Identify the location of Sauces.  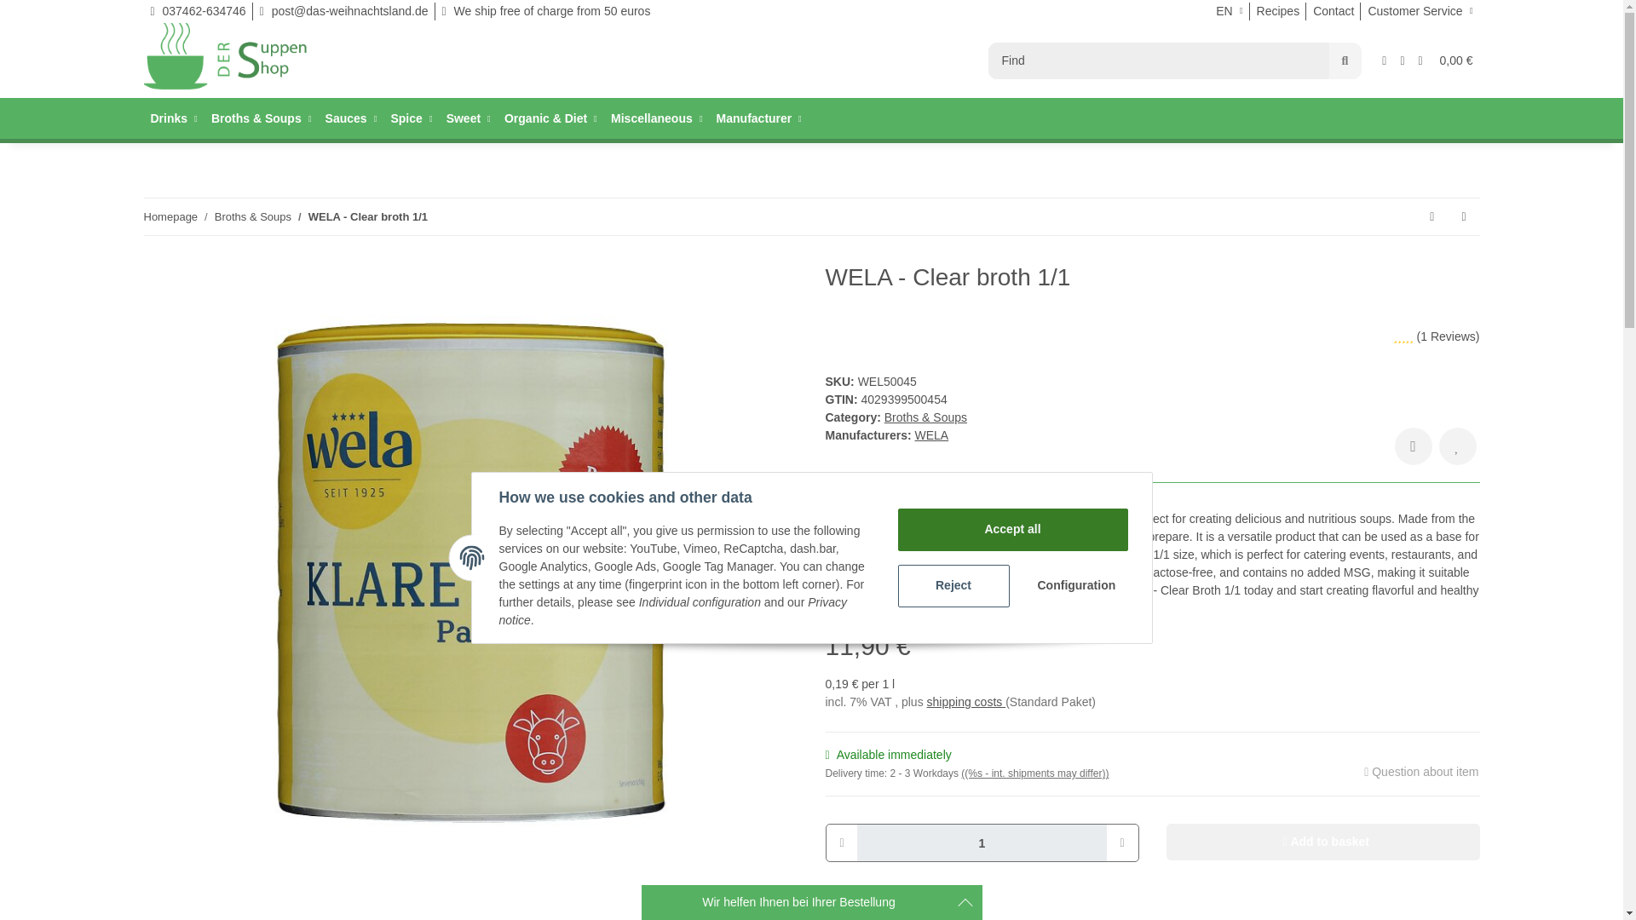
(351, 118).